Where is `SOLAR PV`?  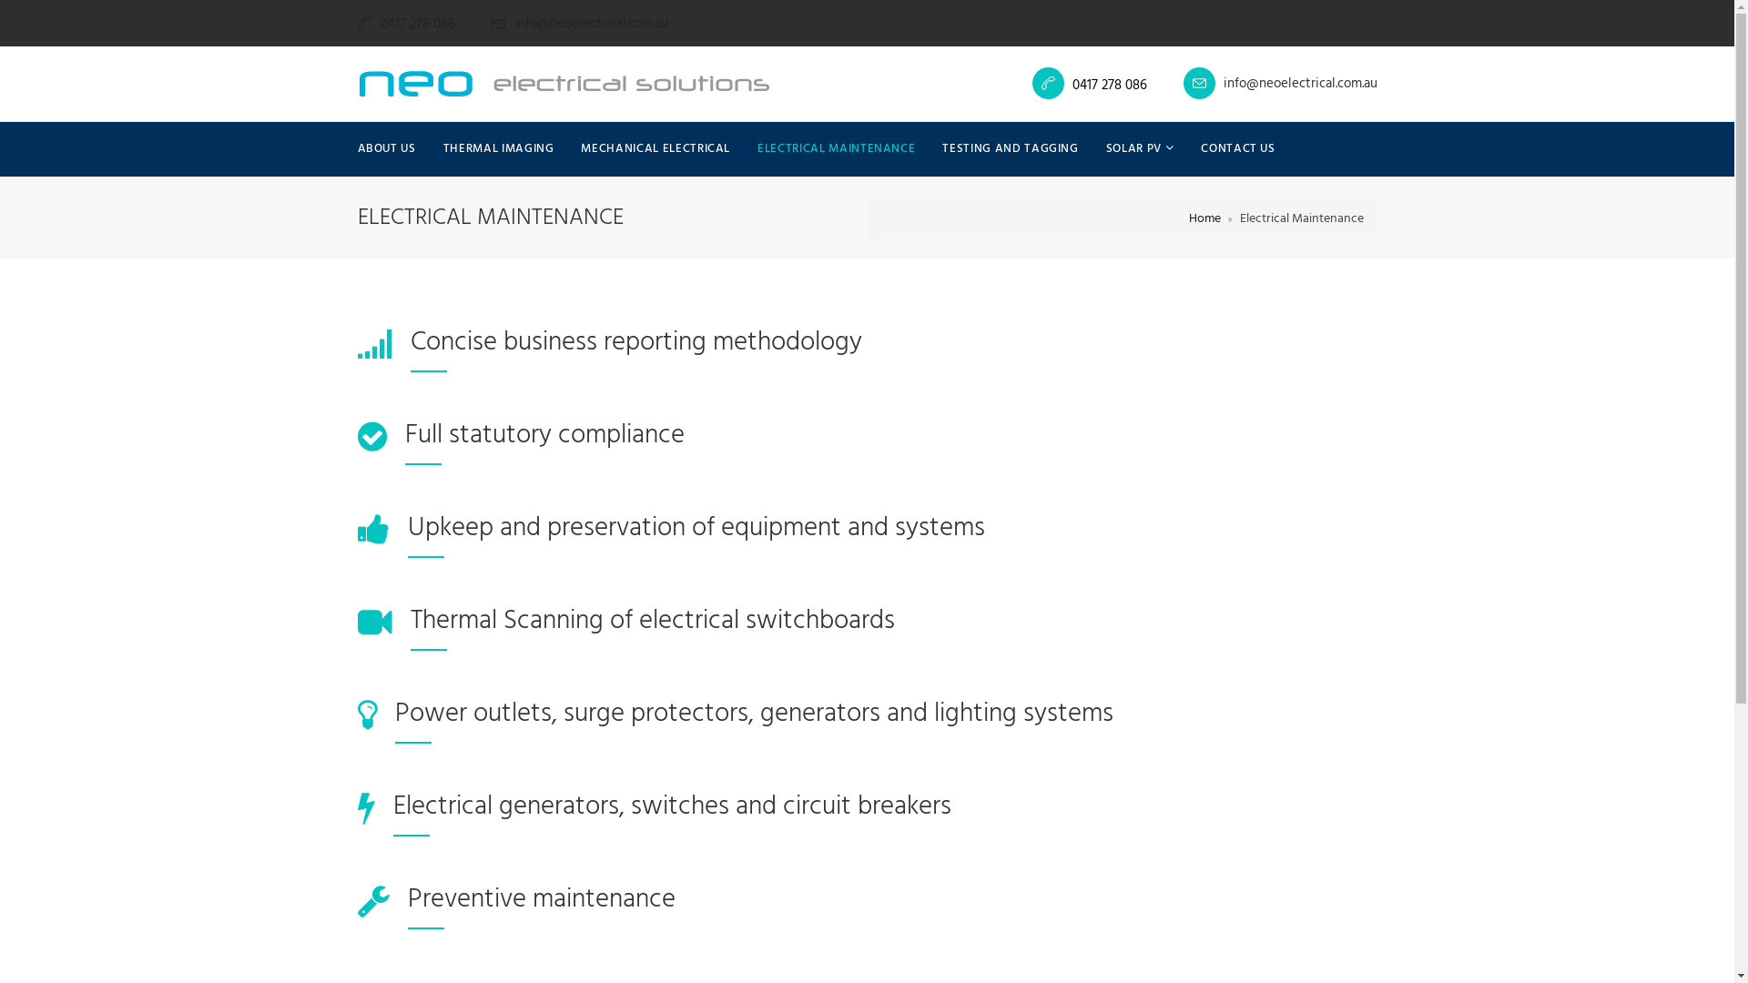
SOLAR PV is located at coordinates (1140, 149).